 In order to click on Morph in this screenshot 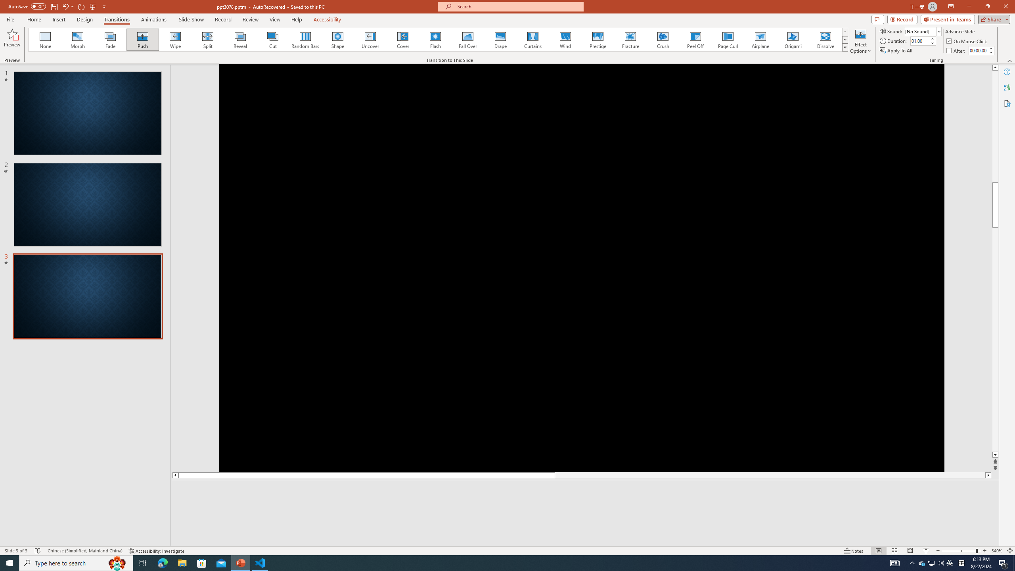, I will do `click(78, 40)`.